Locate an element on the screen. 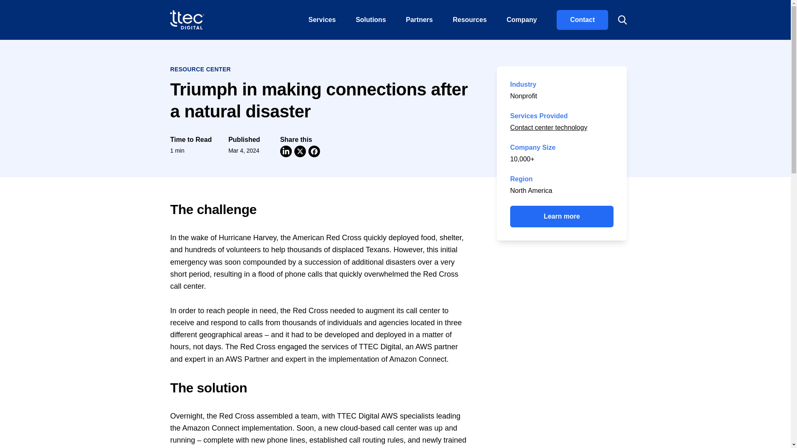 The image size is (797, 448). Services is located at coordinates (322, 20).